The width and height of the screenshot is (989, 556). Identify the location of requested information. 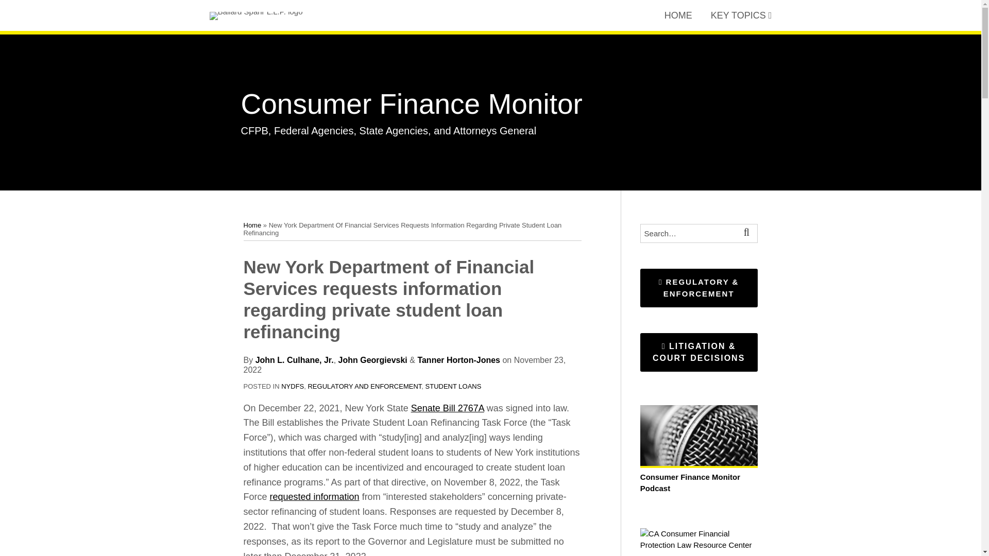
(315, 496).